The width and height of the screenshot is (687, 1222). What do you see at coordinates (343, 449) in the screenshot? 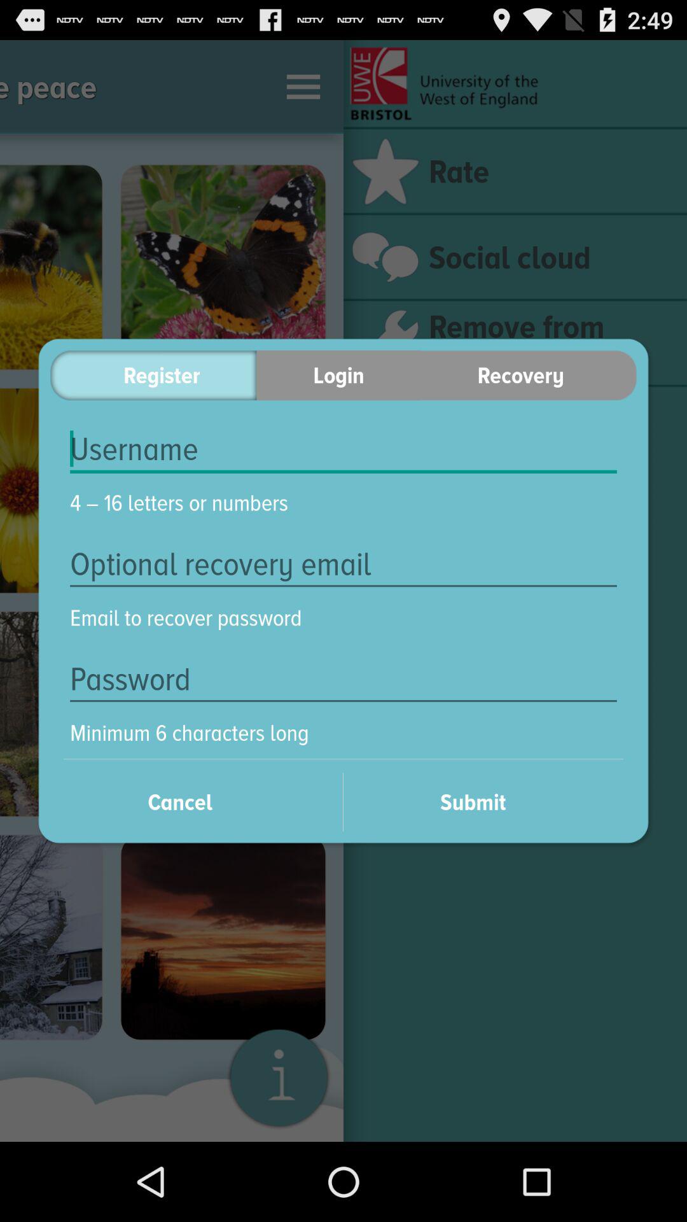
I see `enter username` at bounding box center [343, 449].